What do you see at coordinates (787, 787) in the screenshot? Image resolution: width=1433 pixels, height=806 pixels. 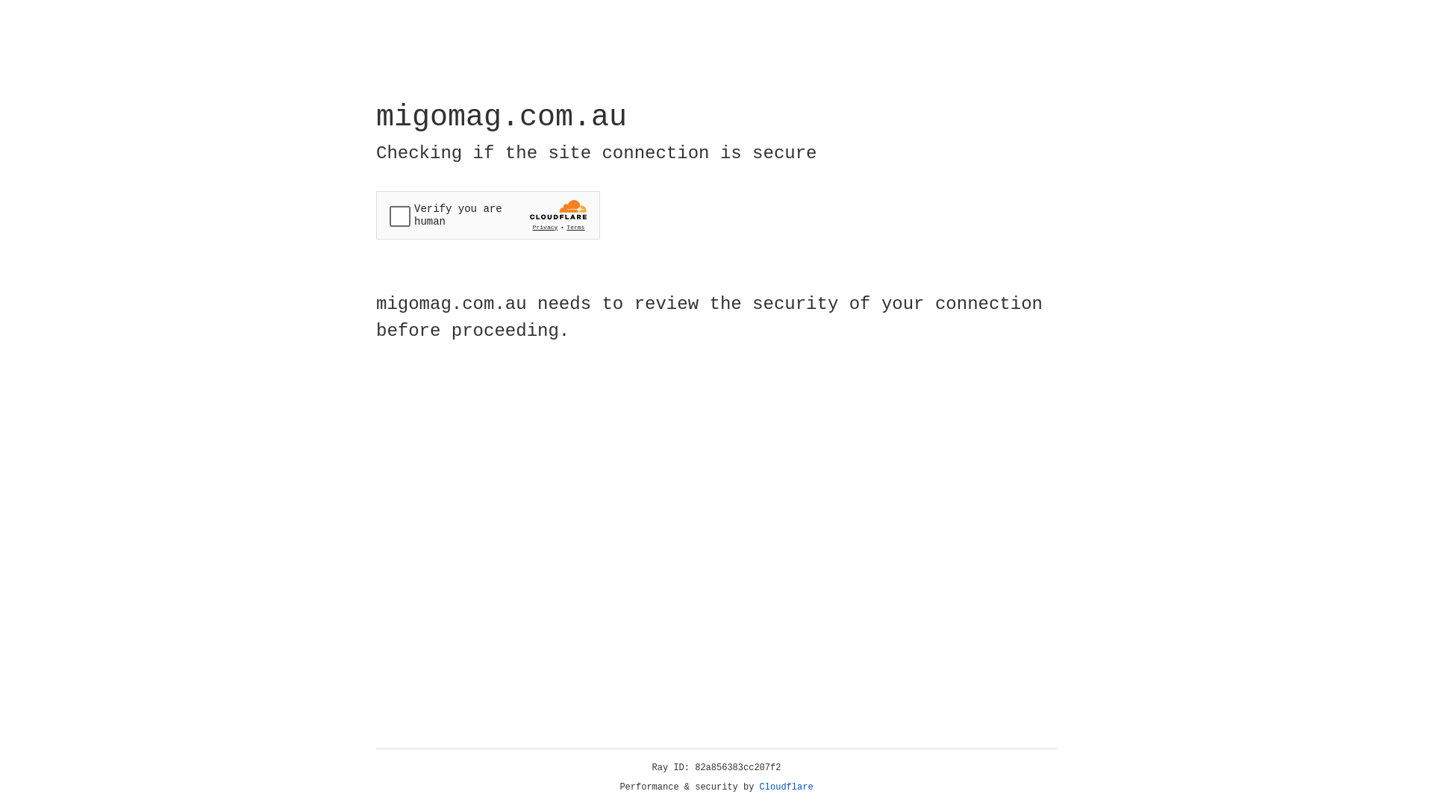 I see `Cloudflare` at bounding box center [787, 787].